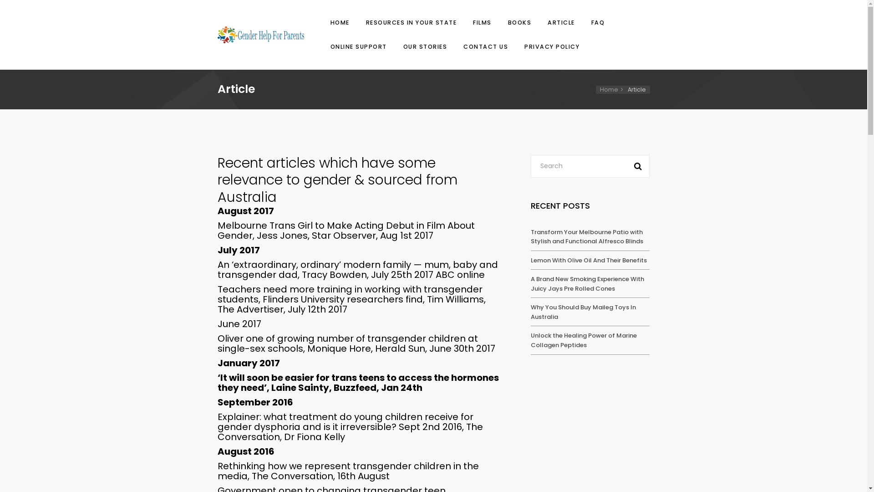 The image size is (874, 492). I want to click on ONLINE SUPPORT, so click(358, 46).